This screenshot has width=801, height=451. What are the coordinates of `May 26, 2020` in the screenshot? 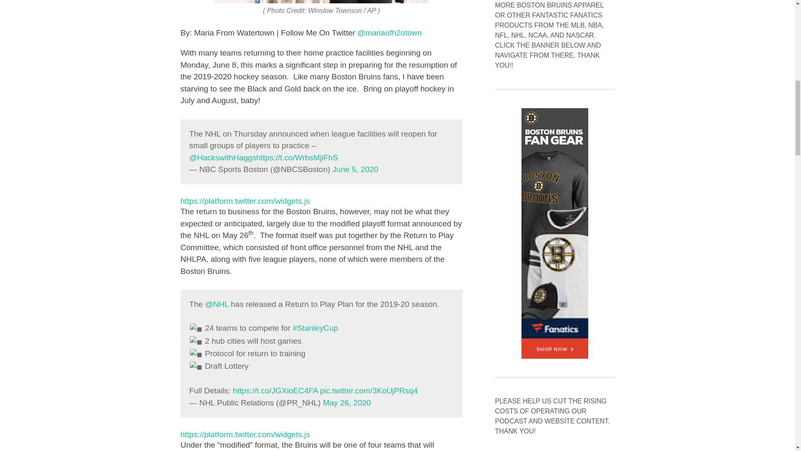 It's located at (346, 403).